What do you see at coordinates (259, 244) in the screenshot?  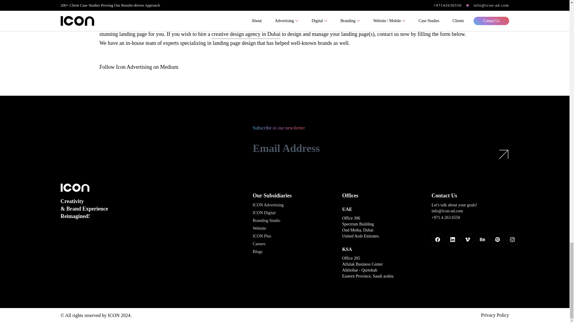 I see `Careers` at bounding box center [259, 244].